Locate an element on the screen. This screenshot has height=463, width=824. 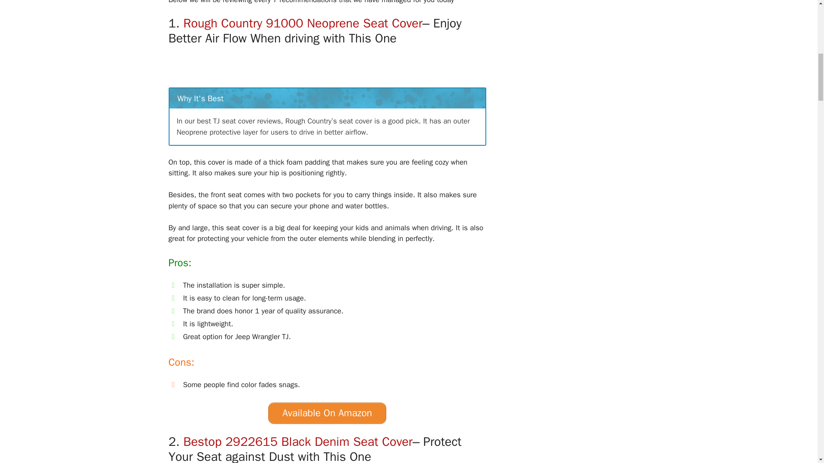
Rough Country 91000 Neoprene Seat Cover is located at coordinates (302, 23).